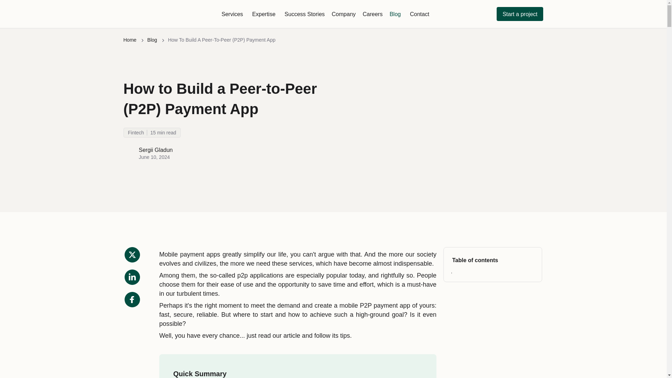 The height and width of the screenshot is (378, 672). I want to click on Blog, so click(226, 149).